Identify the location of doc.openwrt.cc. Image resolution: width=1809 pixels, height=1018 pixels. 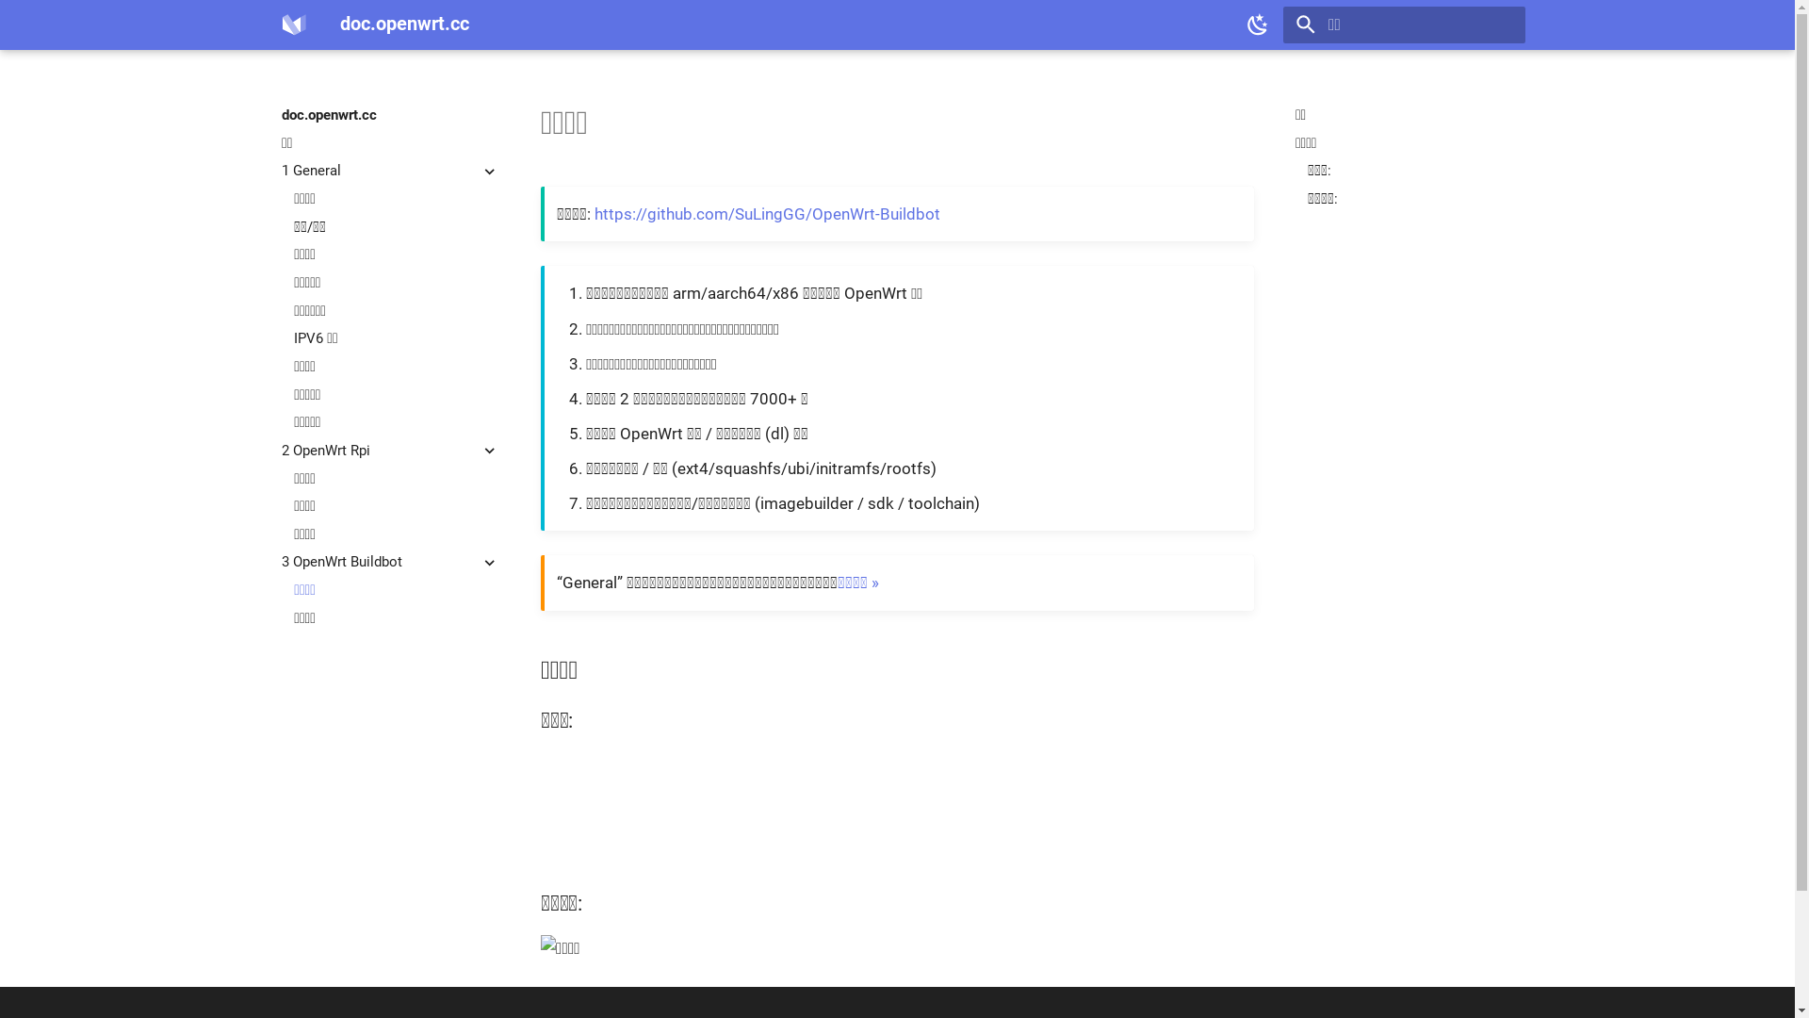
(294, 25).